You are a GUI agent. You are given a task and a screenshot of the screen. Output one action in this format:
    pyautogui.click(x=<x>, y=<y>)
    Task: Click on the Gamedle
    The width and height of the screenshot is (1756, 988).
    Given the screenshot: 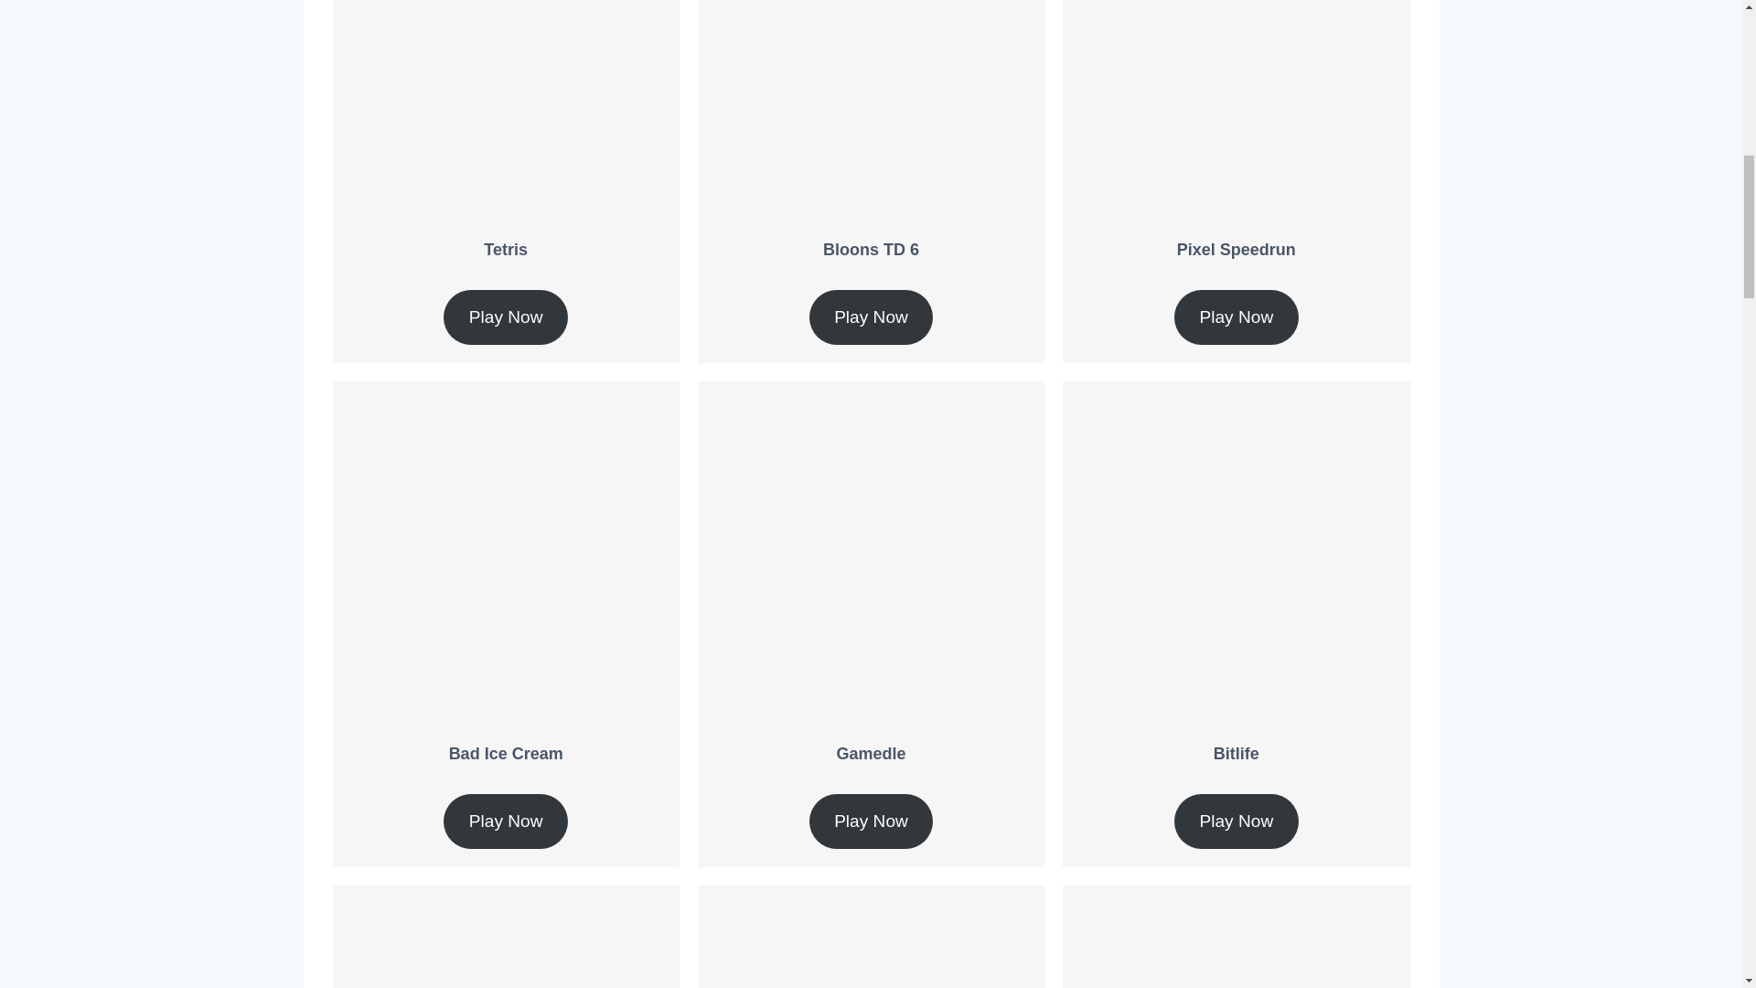 What is the action you would take?
    pyautogui.click(x=871, y=754)
    